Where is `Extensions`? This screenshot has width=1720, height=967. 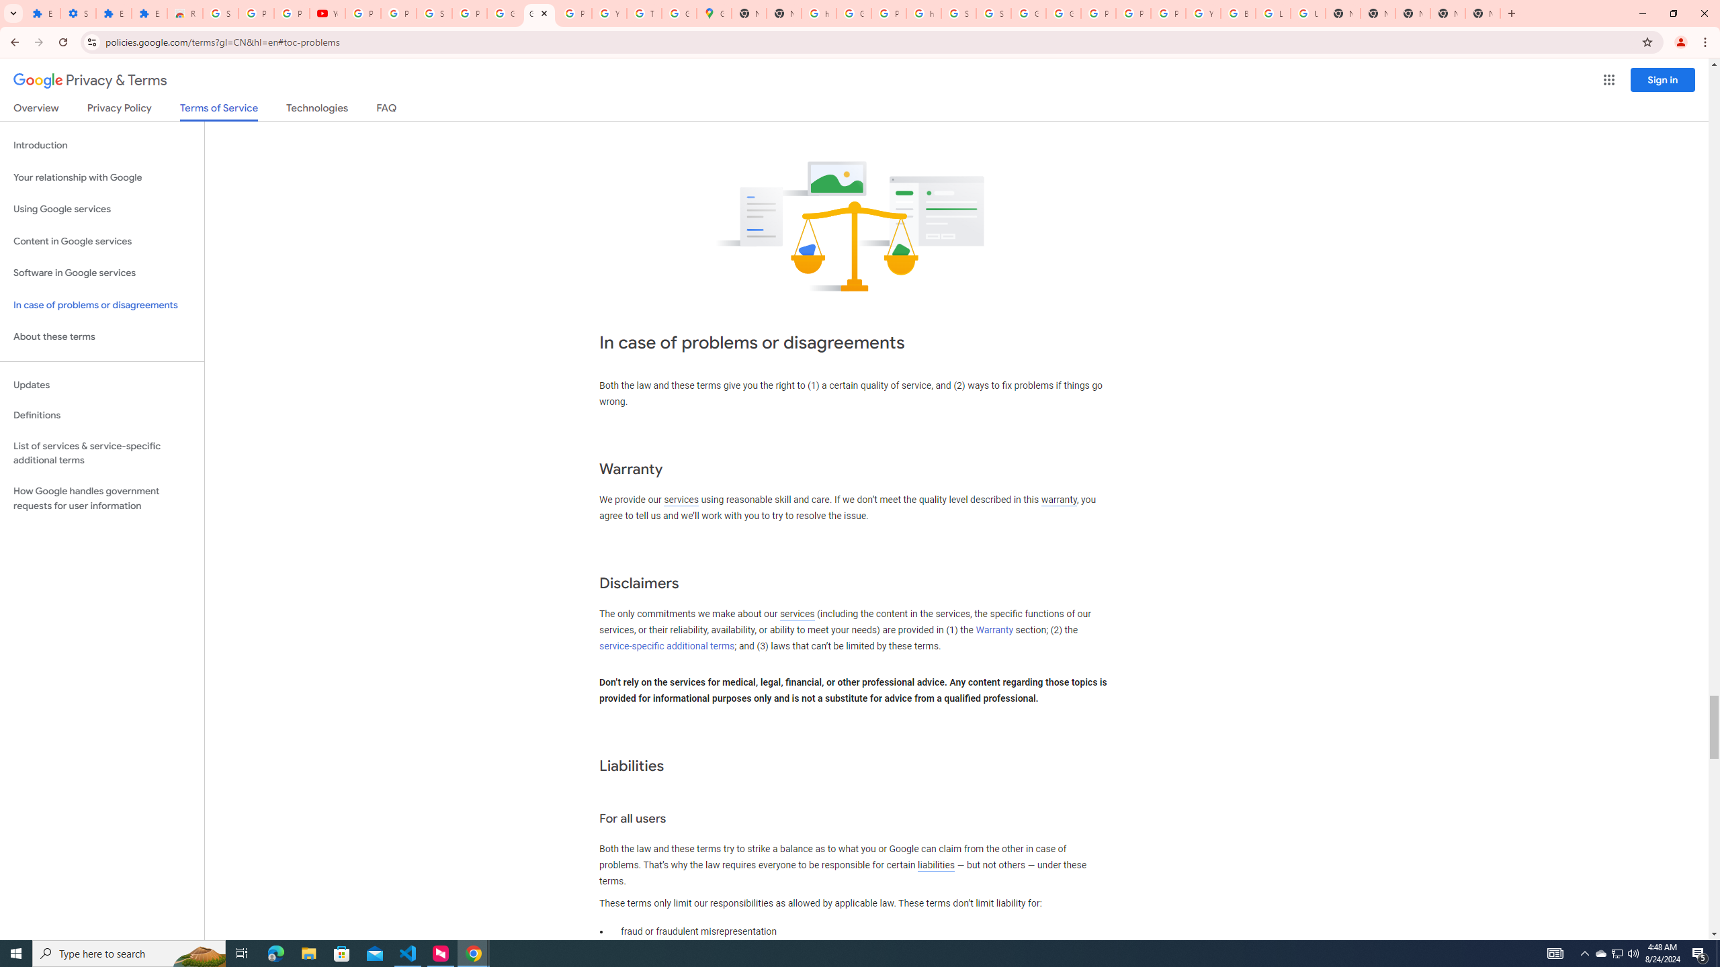 Extensions is located at coordinates (113, 13).